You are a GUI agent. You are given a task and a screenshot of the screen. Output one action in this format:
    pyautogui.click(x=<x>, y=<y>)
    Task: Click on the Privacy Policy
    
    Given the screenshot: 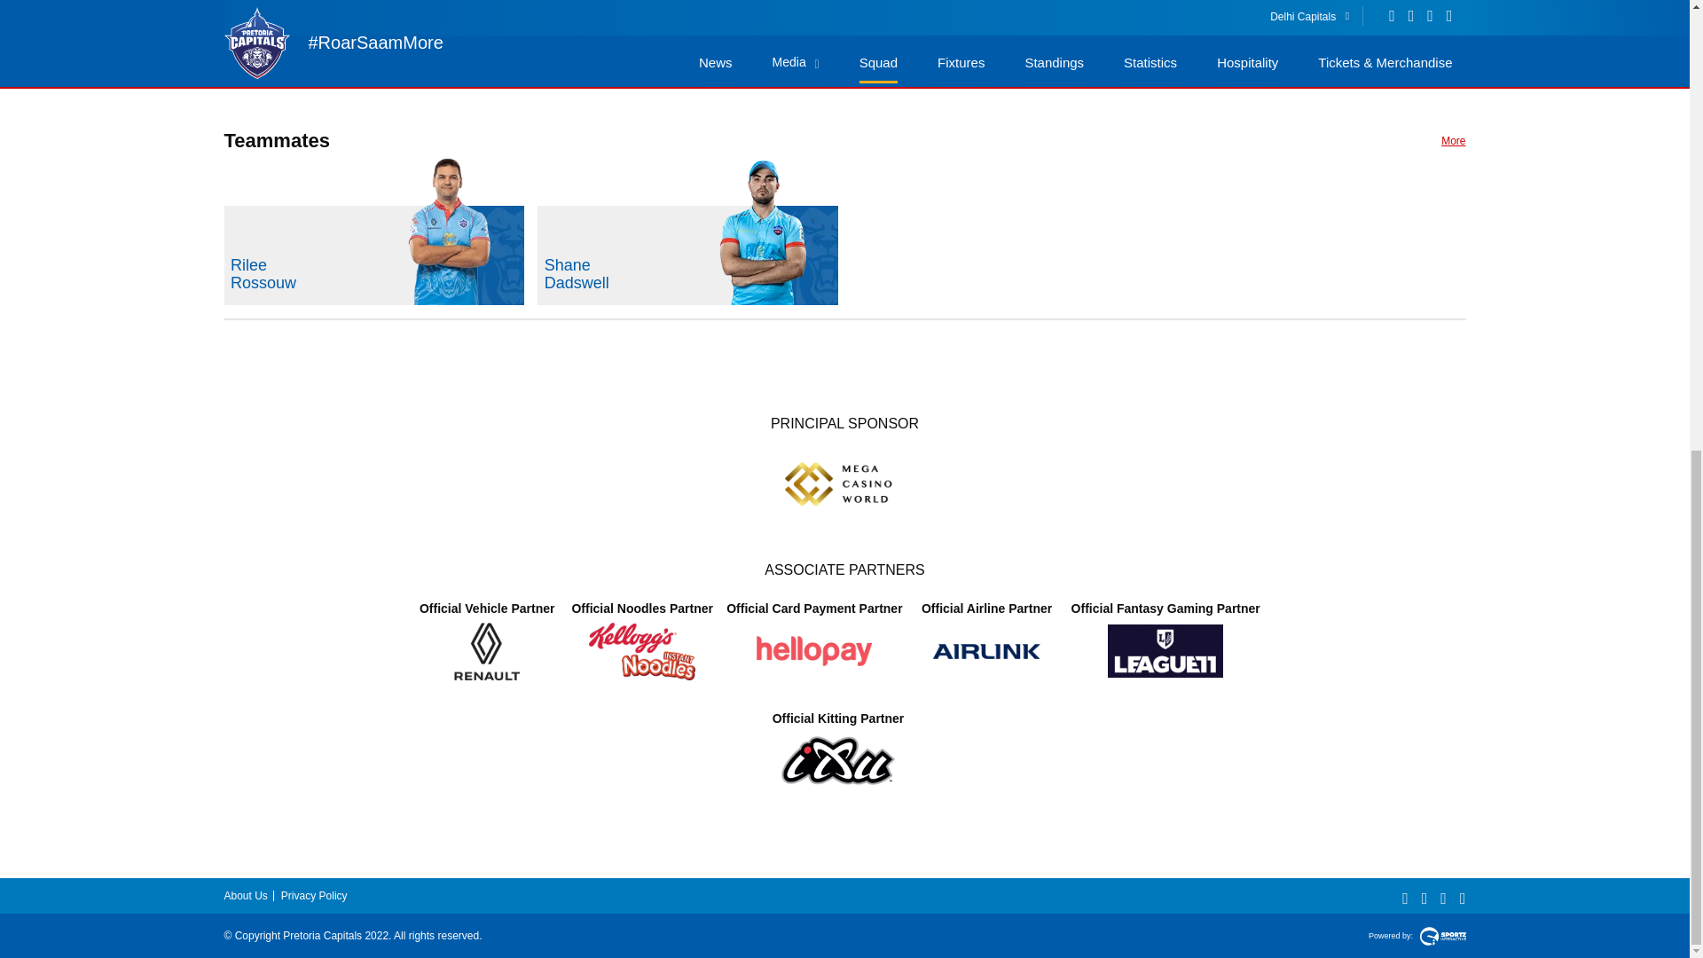 What is the action you would take?
    pyautogui.click(x=245, y=896)
    